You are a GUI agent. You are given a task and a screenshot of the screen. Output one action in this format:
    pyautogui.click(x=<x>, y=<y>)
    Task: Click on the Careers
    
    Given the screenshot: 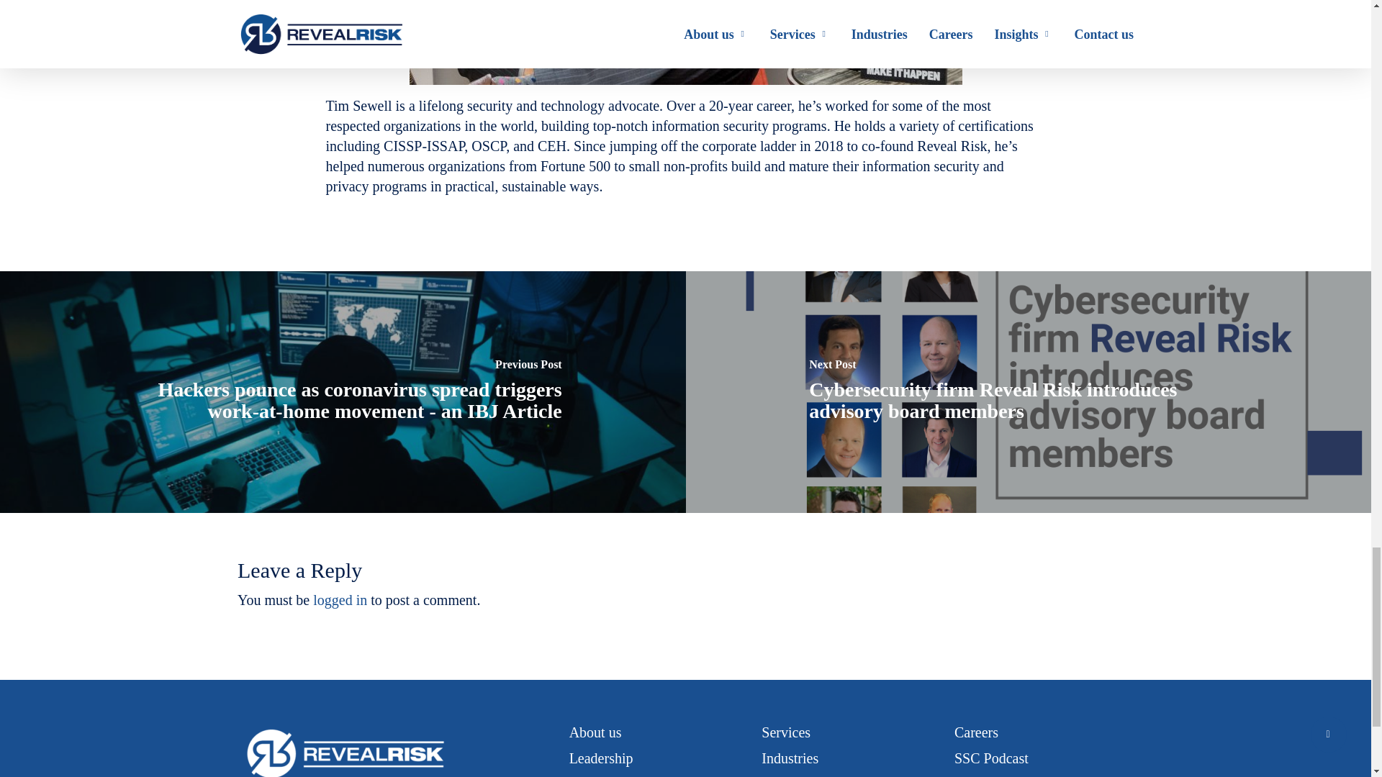 What is the action you would take?
    pyautogui.click(x=976, y=732)
    